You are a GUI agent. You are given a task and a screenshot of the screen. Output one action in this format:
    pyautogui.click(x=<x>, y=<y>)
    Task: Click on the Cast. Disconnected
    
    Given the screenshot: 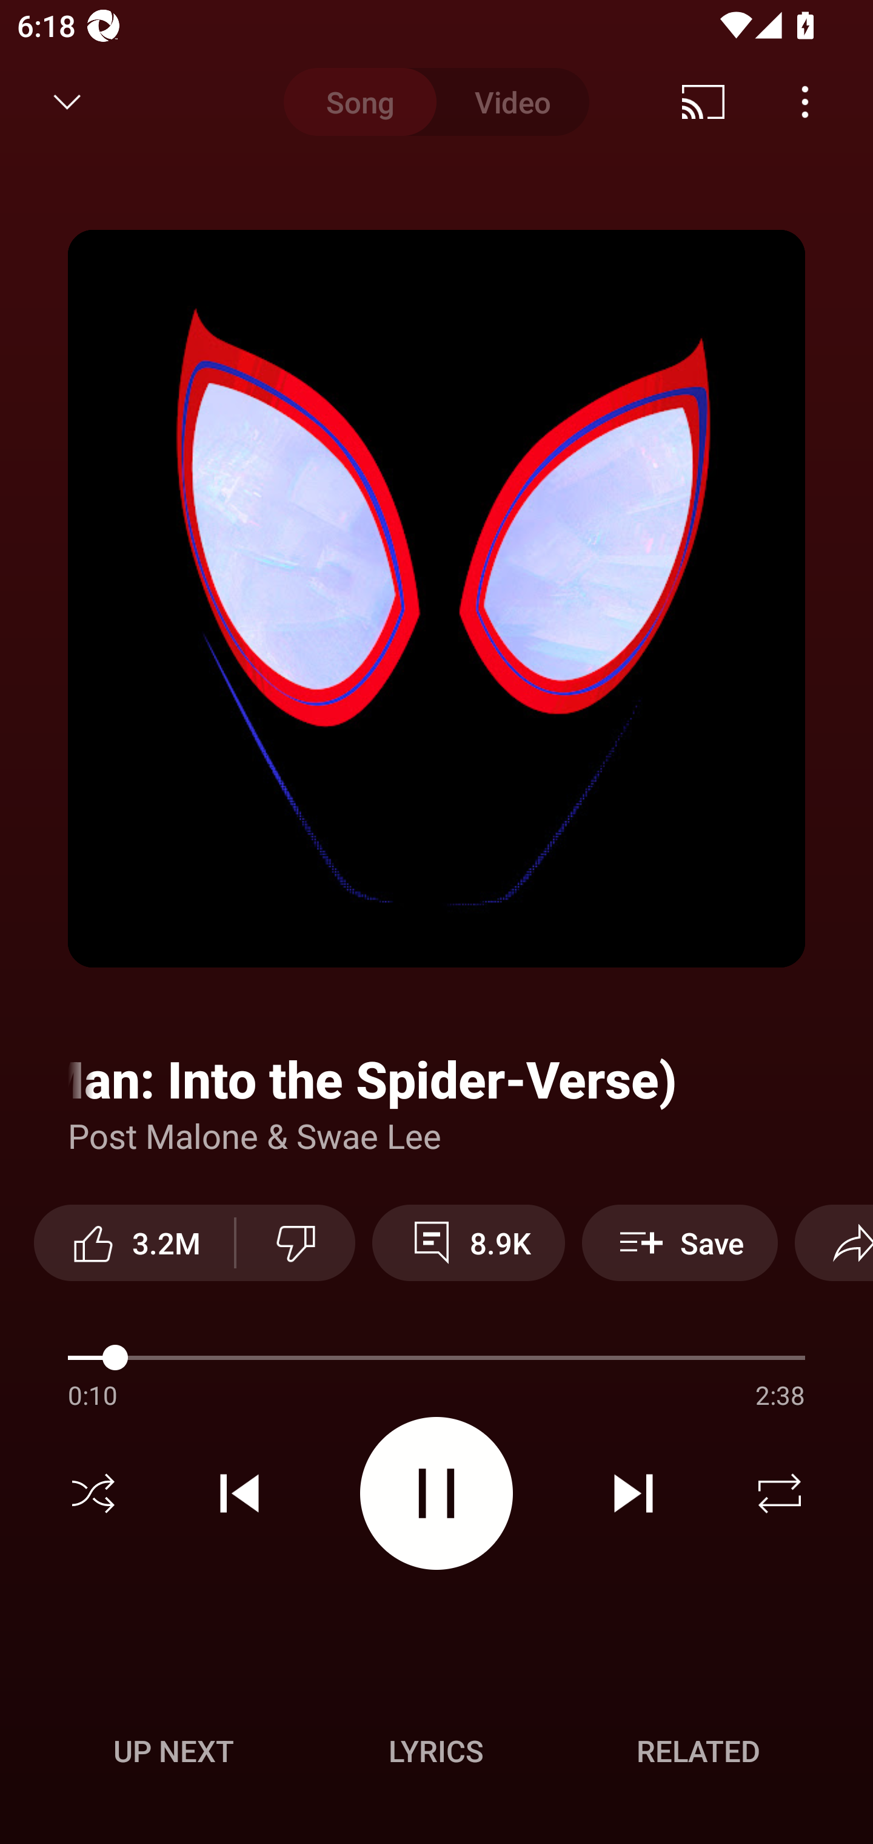 What is the action you would take?
    pyautogui.click(x=703, y=102)
    